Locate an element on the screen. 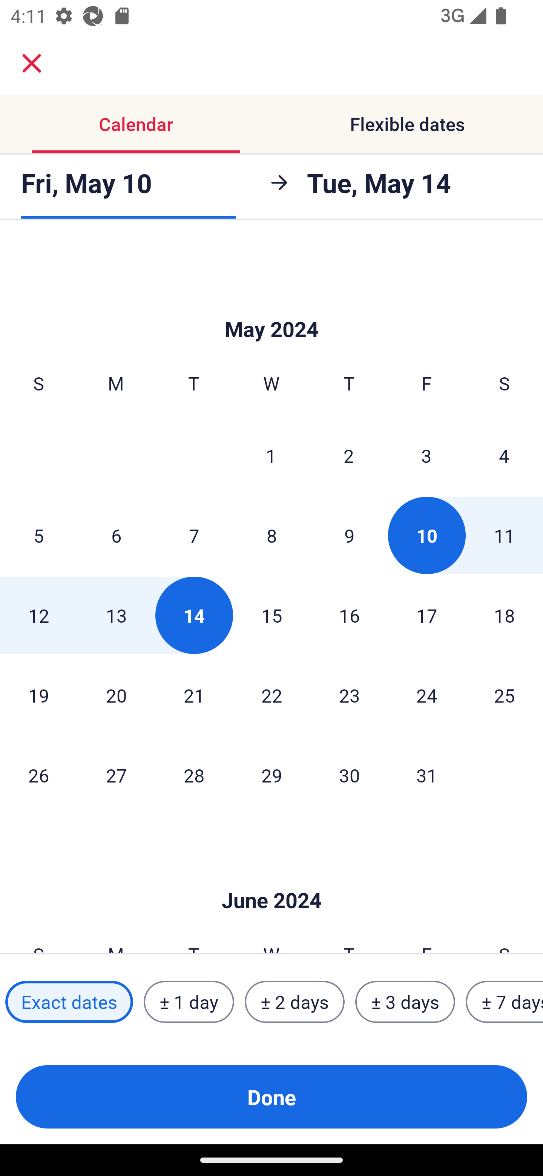  9 Thursday, May 9, 2024 is located at coordinates (349, 535).